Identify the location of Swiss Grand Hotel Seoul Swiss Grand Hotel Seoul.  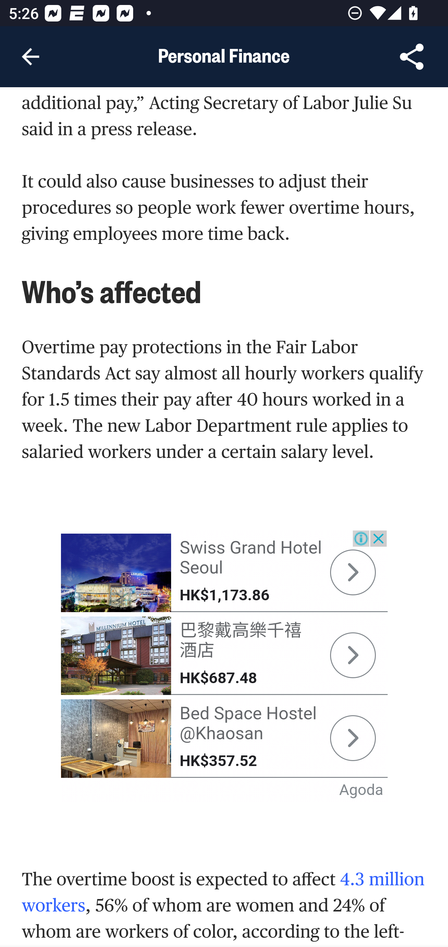
(250, 558).